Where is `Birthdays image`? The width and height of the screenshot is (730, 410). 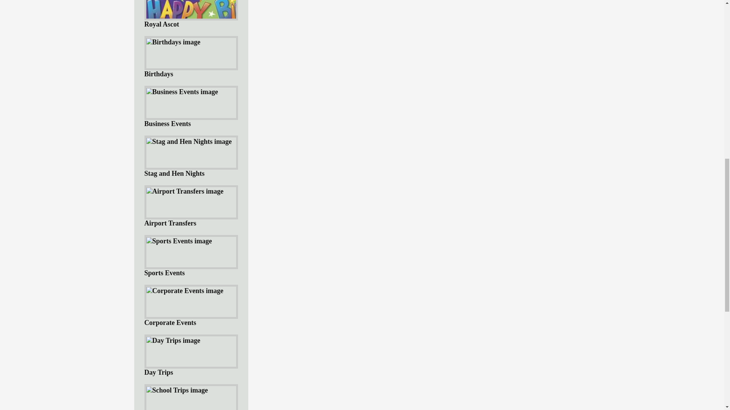
Birthdays image is located at coordinates (173, 43).